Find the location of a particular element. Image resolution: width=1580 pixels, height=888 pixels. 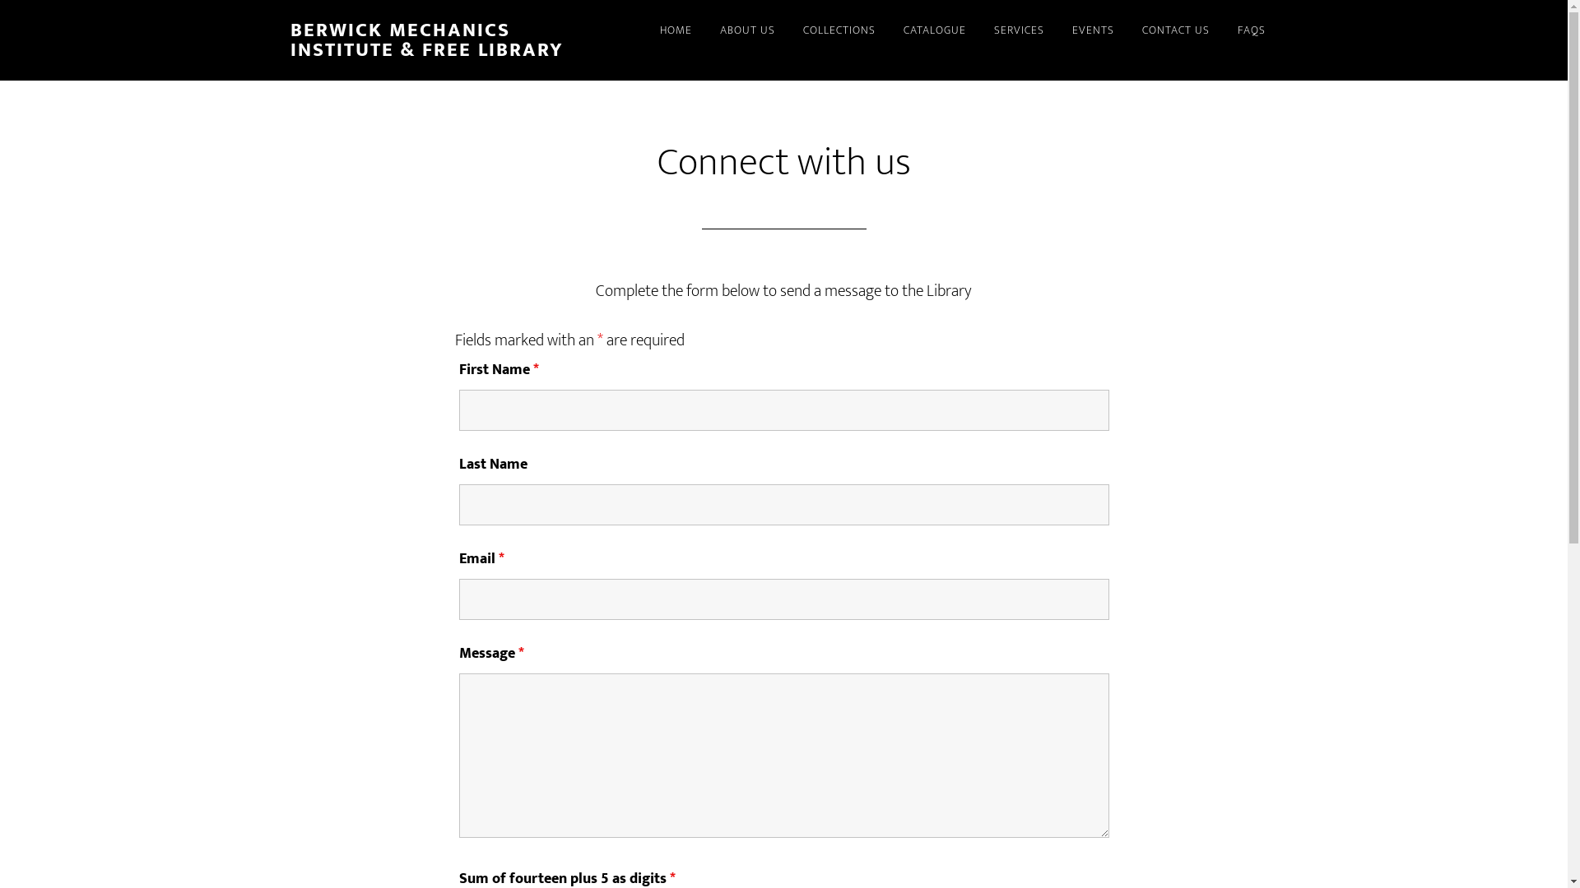

BERWICK MECHANICS INSTITUTE & FREE LIBRARY is located at coordinates (426, 40).